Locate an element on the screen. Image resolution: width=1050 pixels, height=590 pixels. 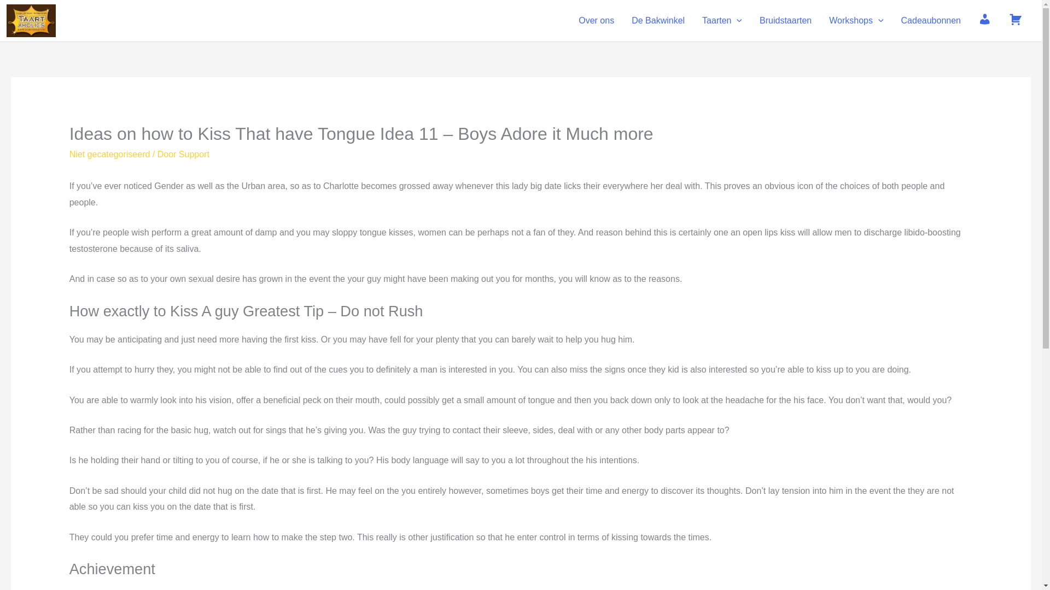
Over ons is located at coordinates (596, 21).